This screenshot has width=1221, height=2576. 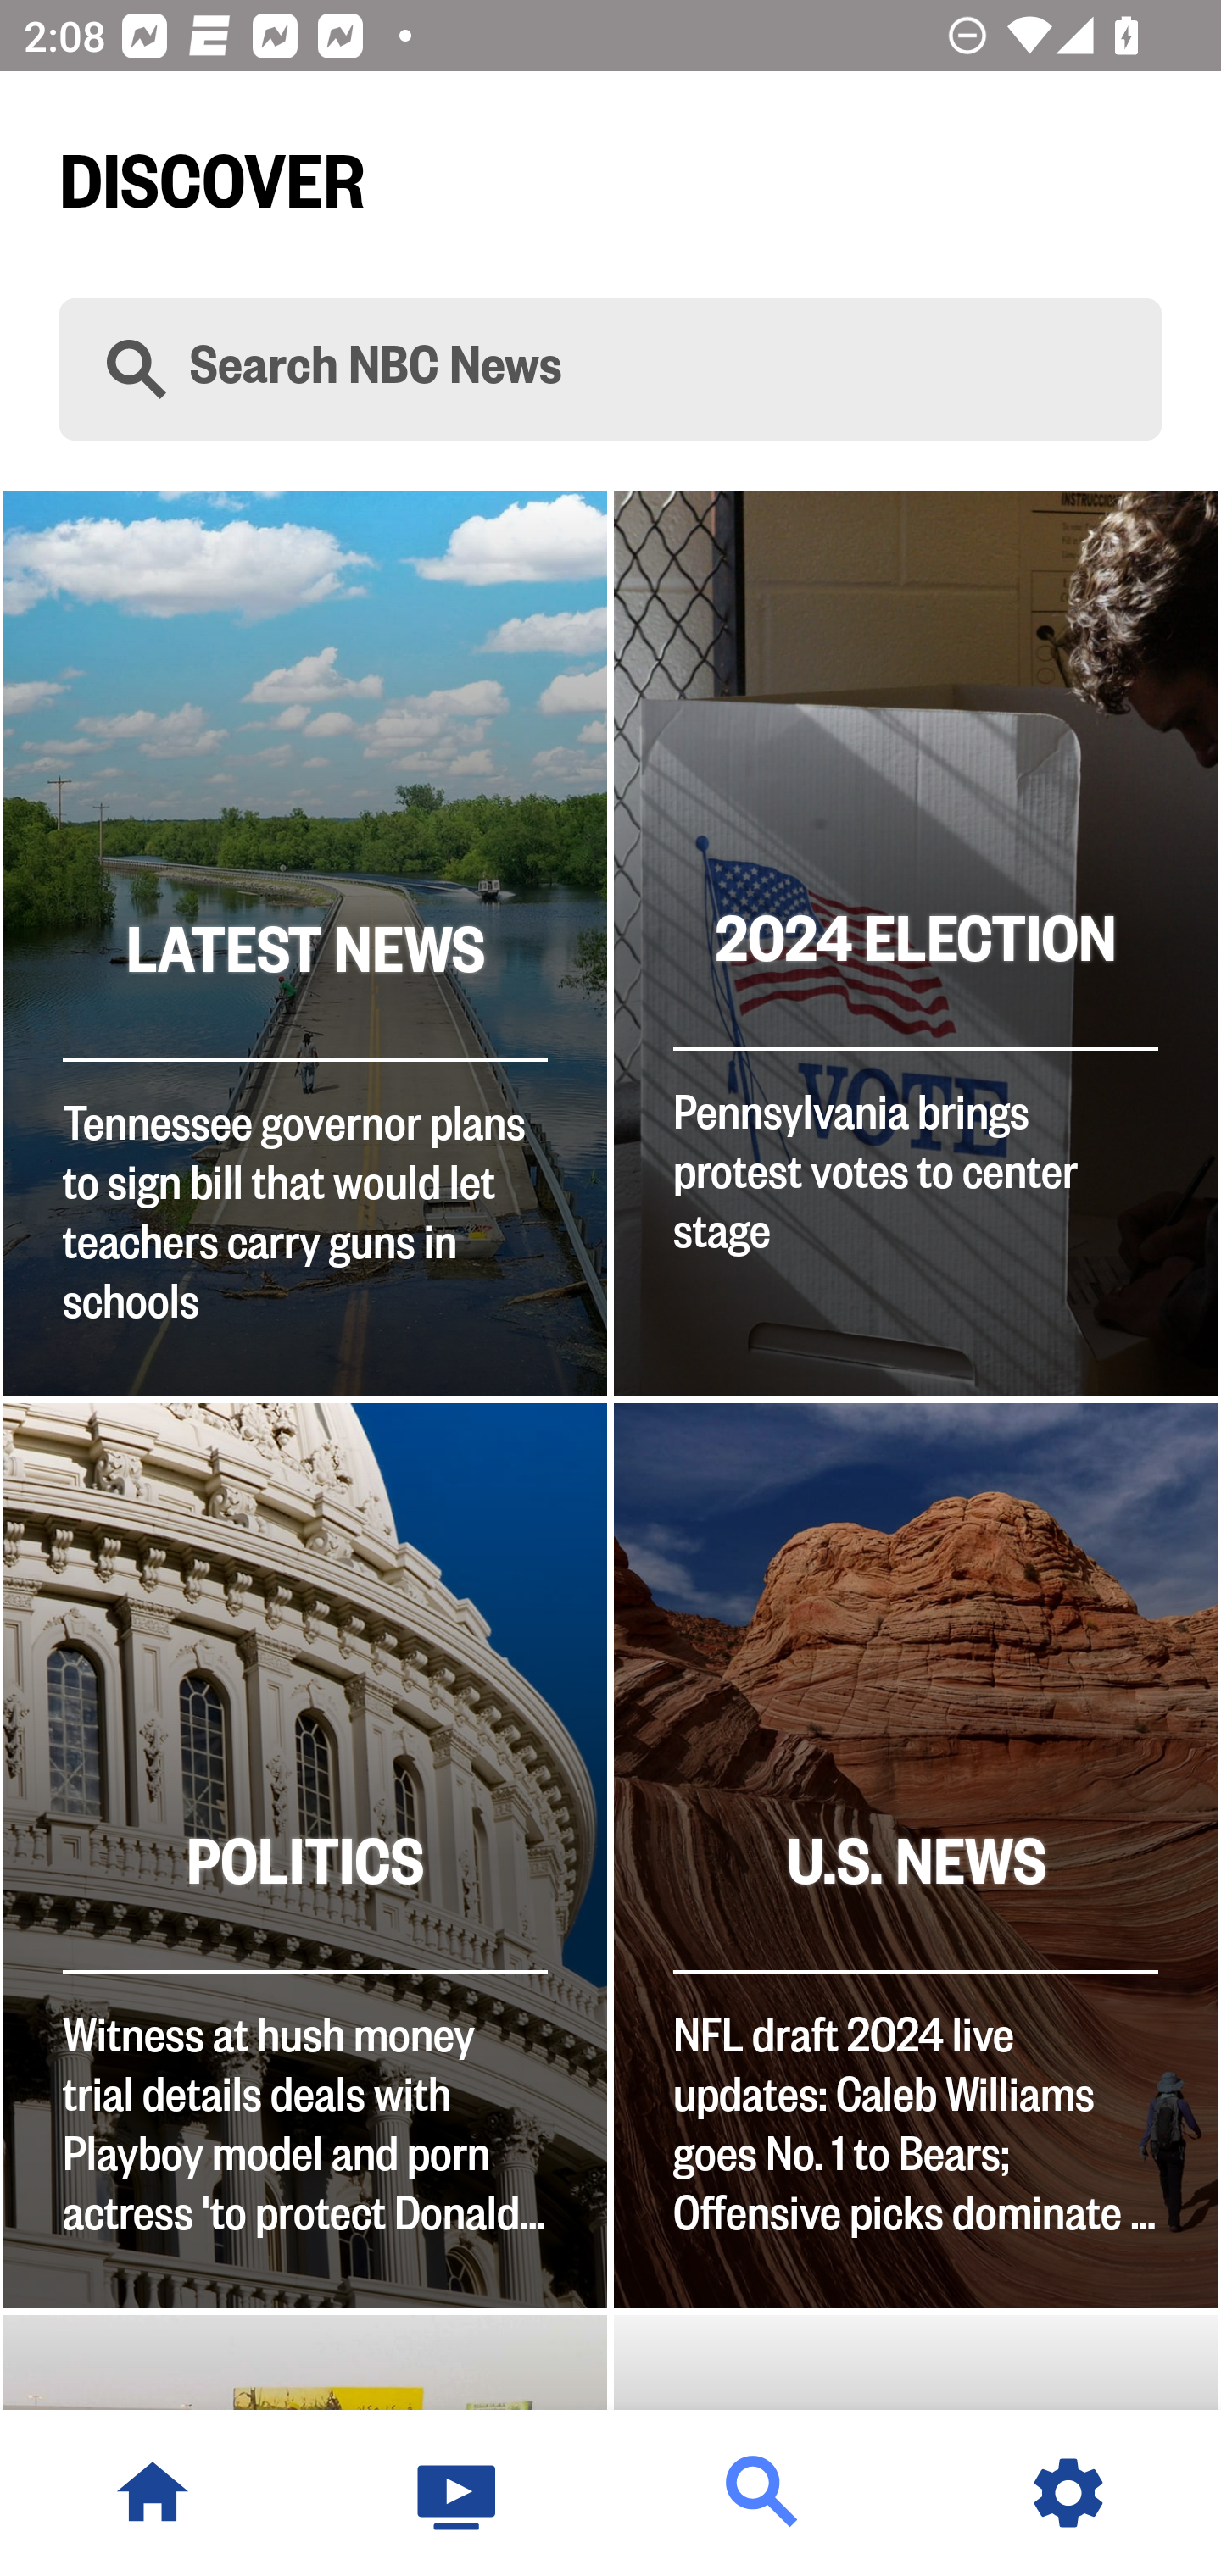 What do you see at coordinates (1068, 2493) in the screenshot?
I see `Settings` at bounding box center [1068, 2493].